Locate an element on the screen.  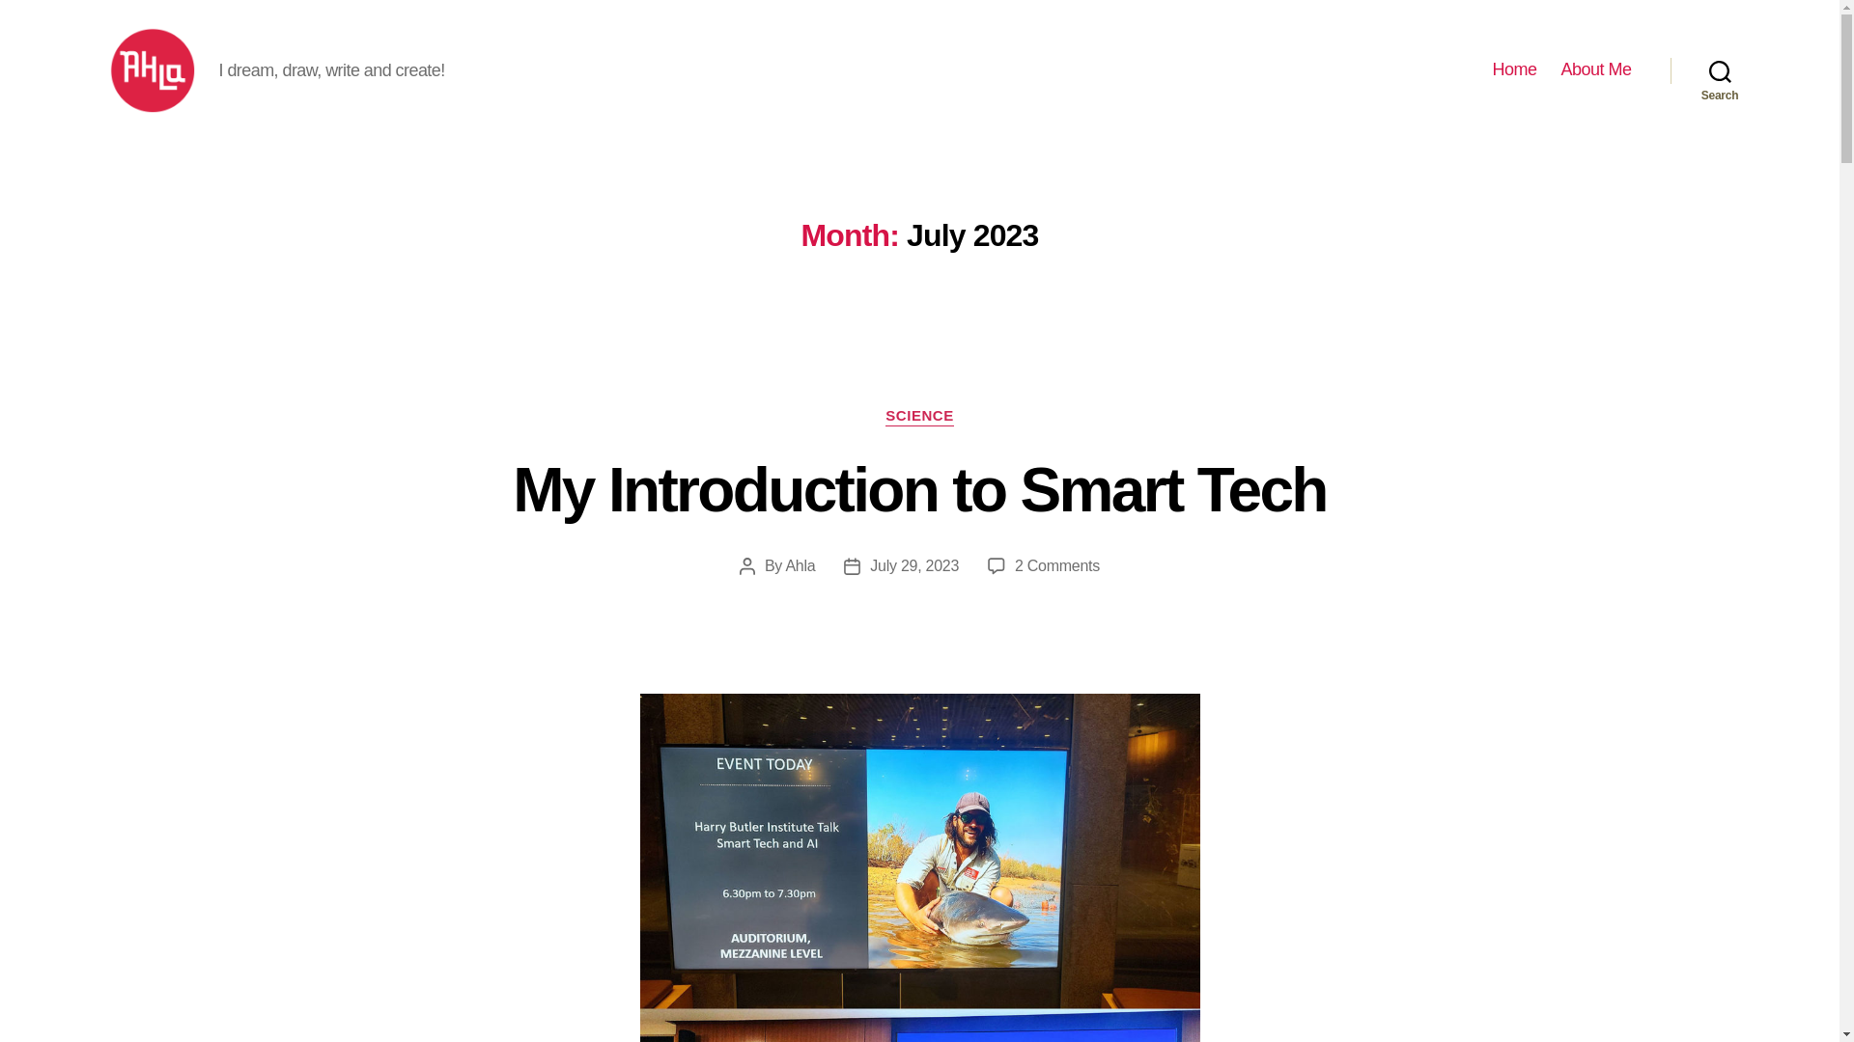
Ahla is located at coordinates (800, 565).